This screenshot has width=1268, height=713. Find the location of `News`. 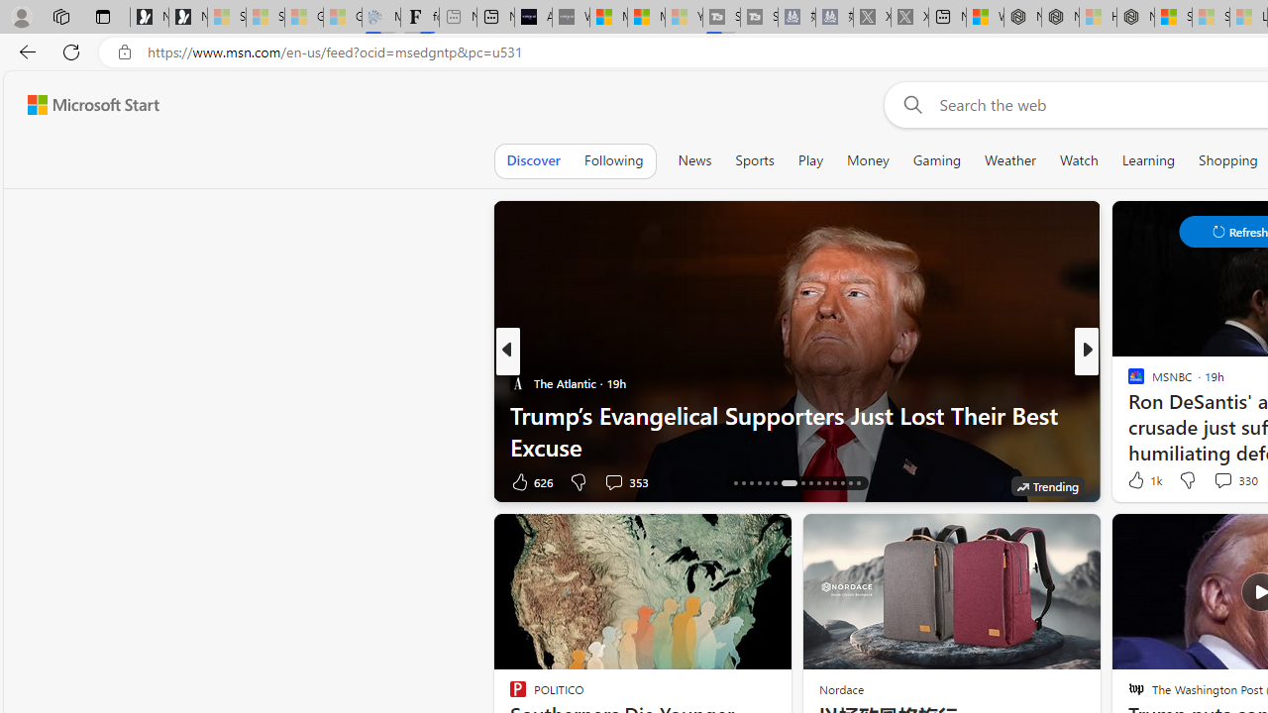

News is located at coordinates (694, 160).